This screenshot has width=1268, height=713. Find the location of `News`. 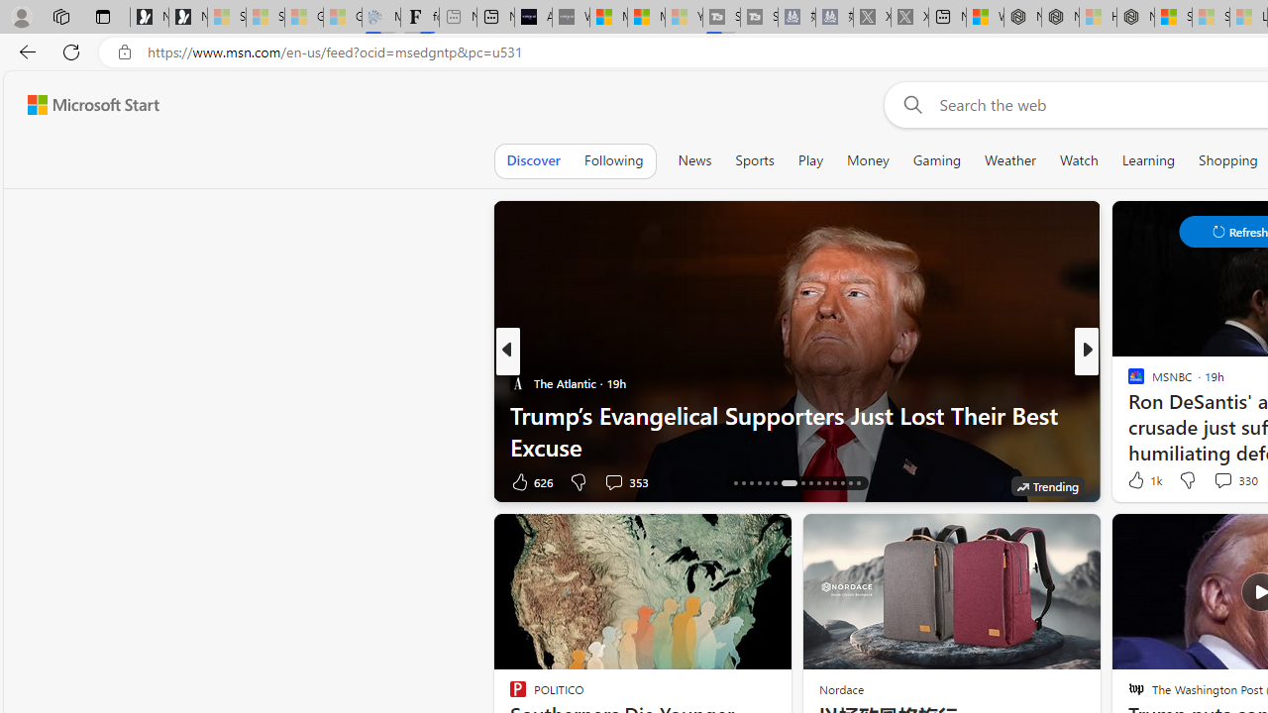

News is located at coordinates (694, 160).